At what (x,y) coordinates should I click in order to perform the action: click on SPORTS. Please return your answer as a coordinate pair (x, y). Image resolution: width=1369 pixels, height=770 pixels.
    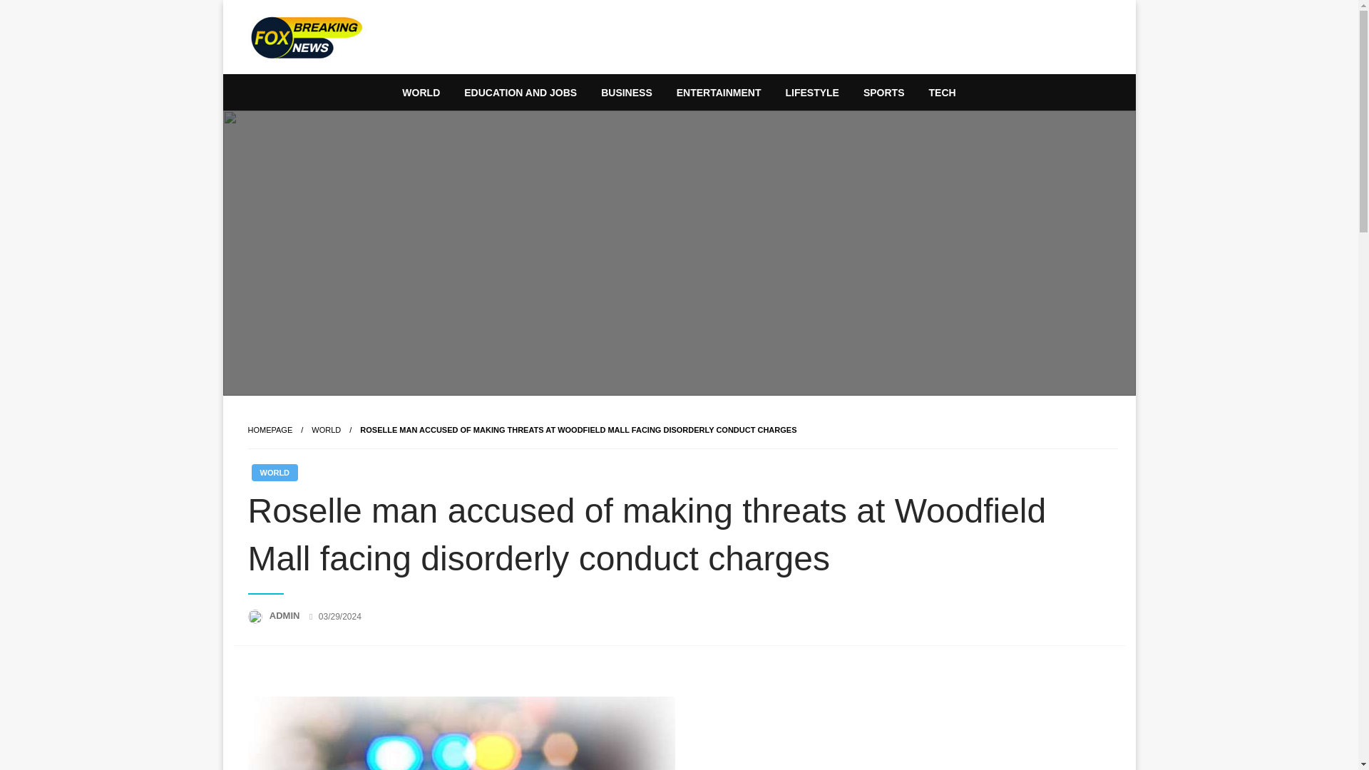
    Looking at the image, I should click on (884, 93).